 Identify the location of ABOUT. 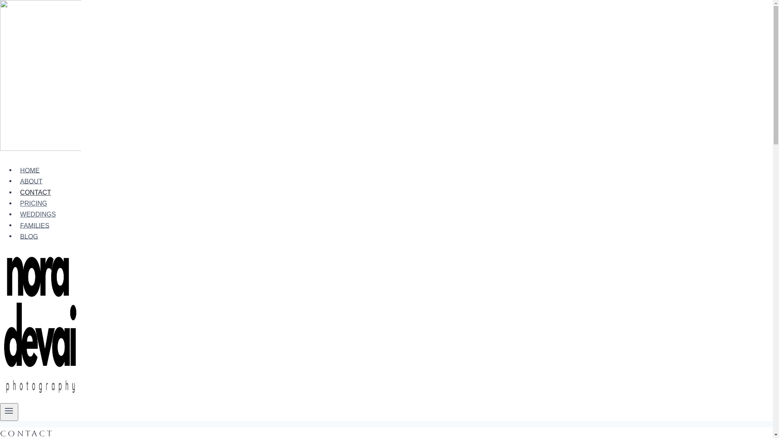
(31, 181).